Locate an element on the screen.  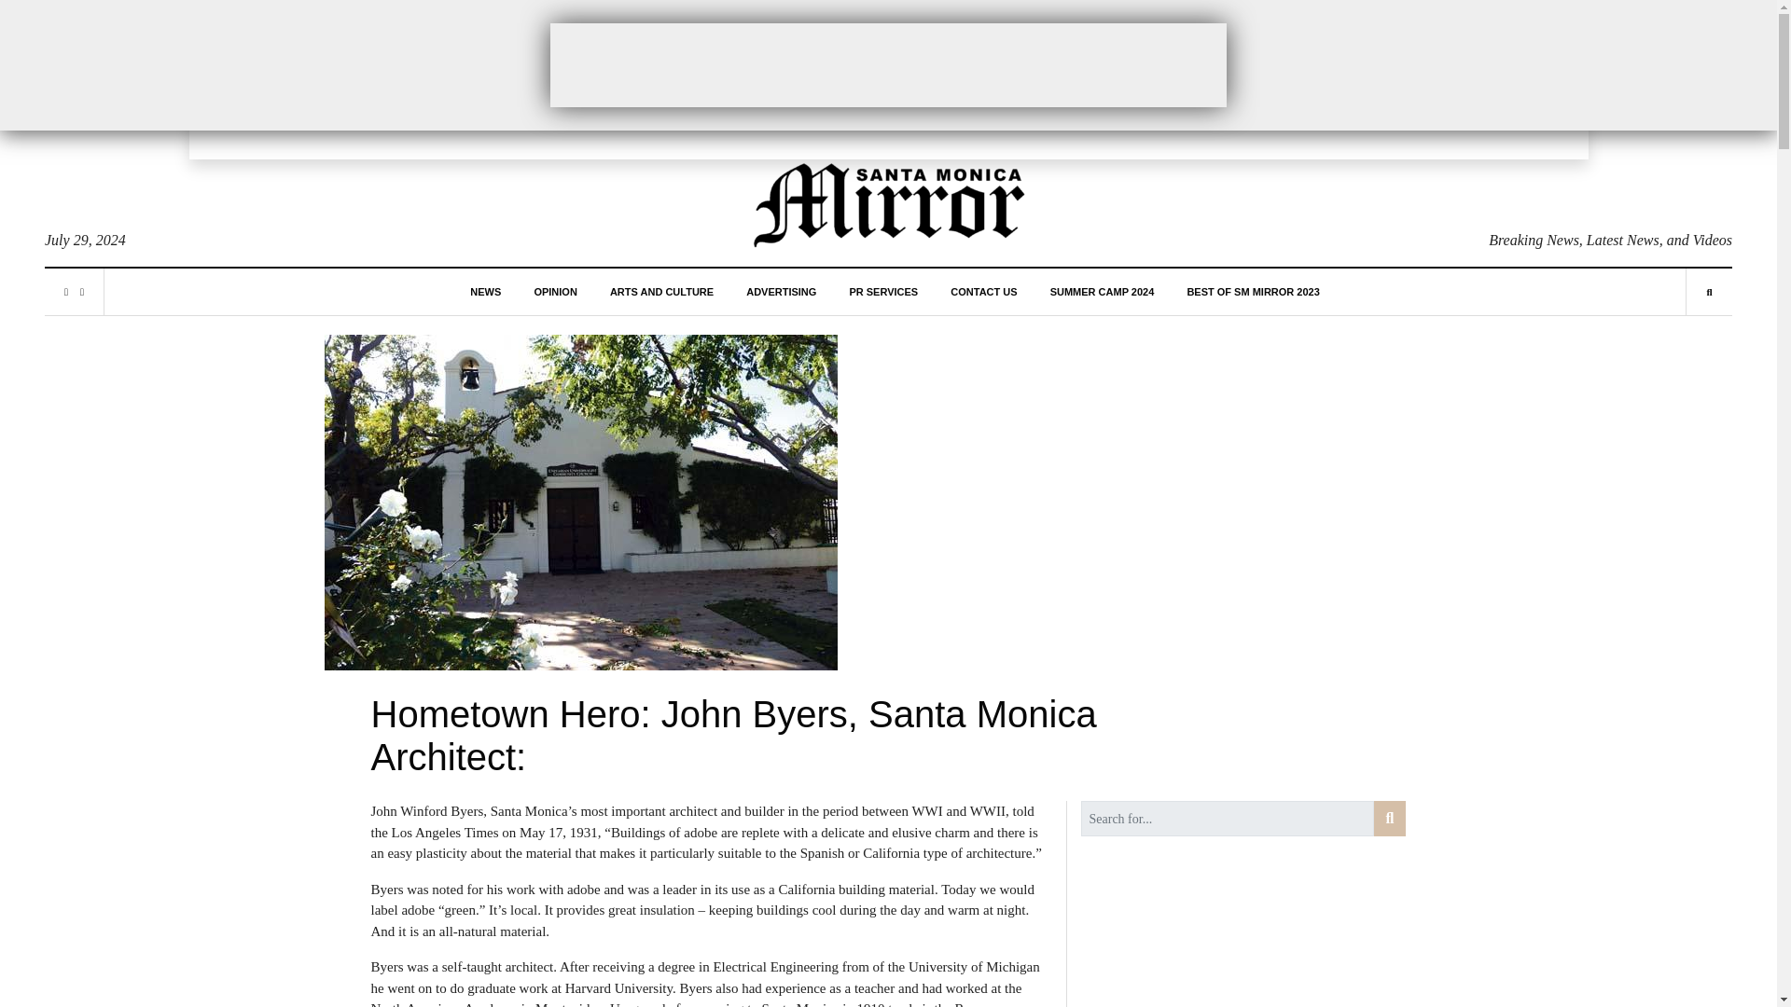
BEST OF SM MIRROR 2023 is located at coordinates (1252, 292).